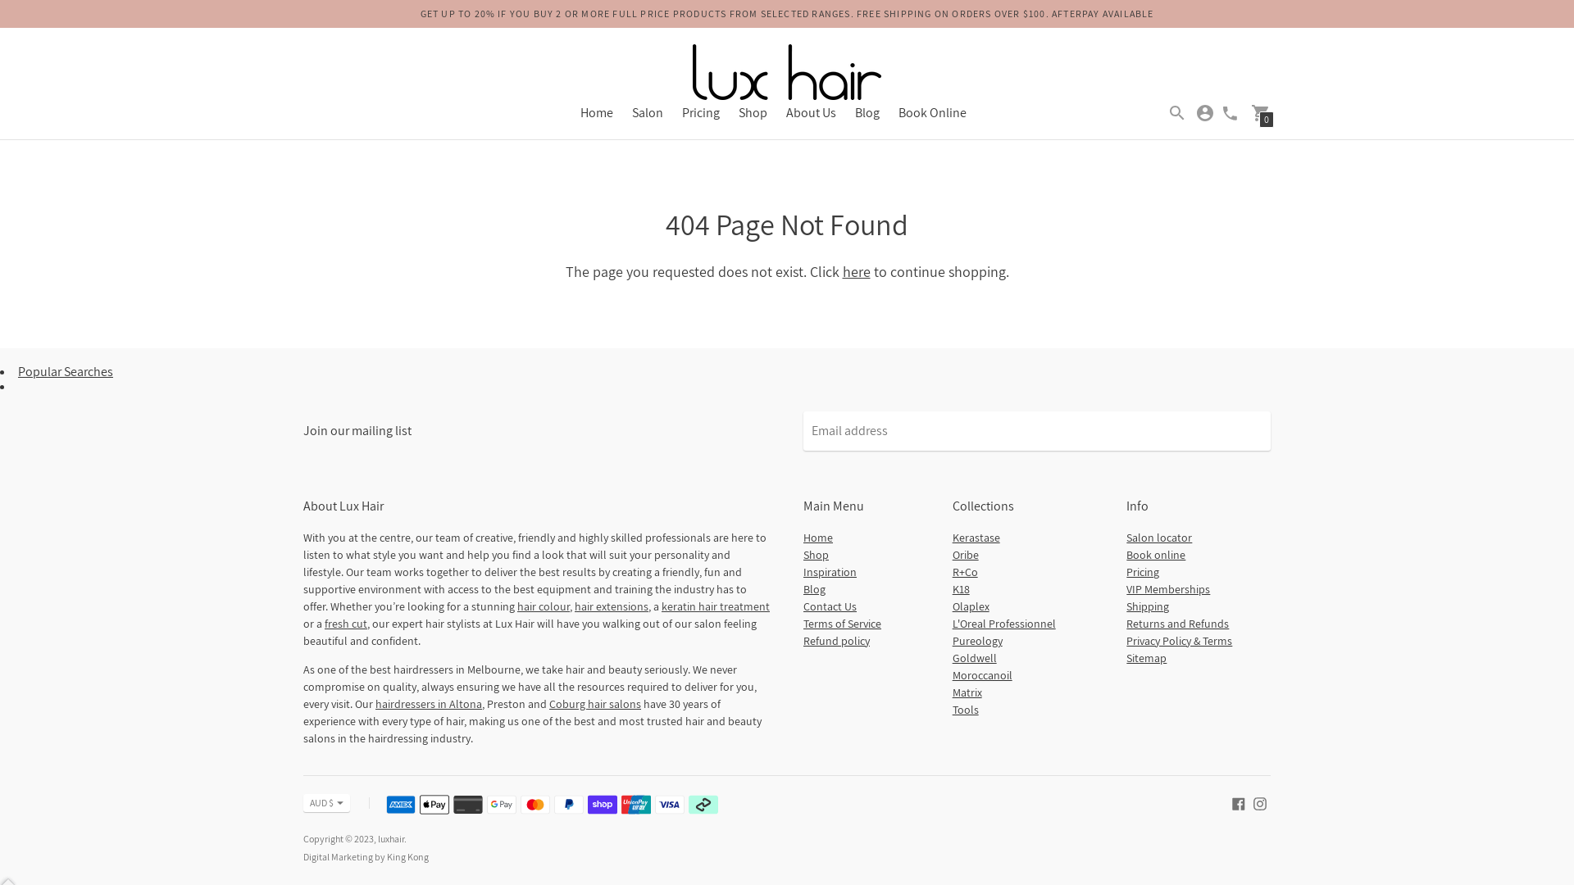  I want to click on Olaplex, so click(971, 606).